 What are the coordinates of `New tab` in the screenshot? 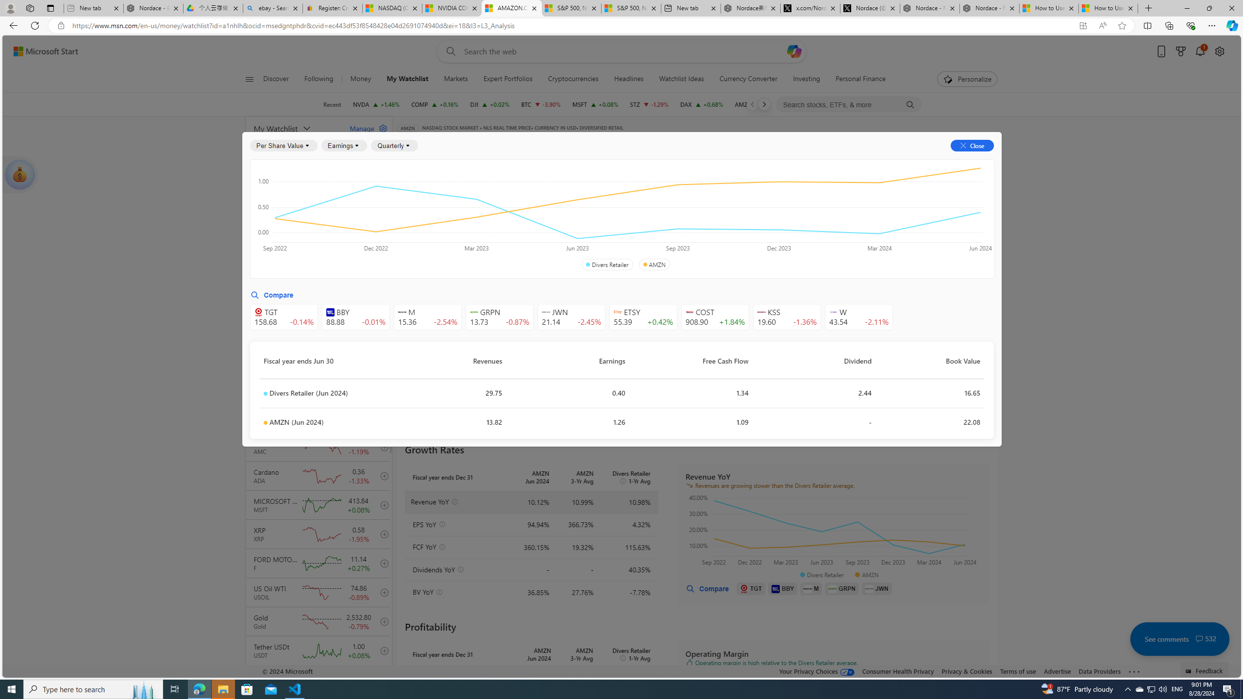 It's located at (691, 8).